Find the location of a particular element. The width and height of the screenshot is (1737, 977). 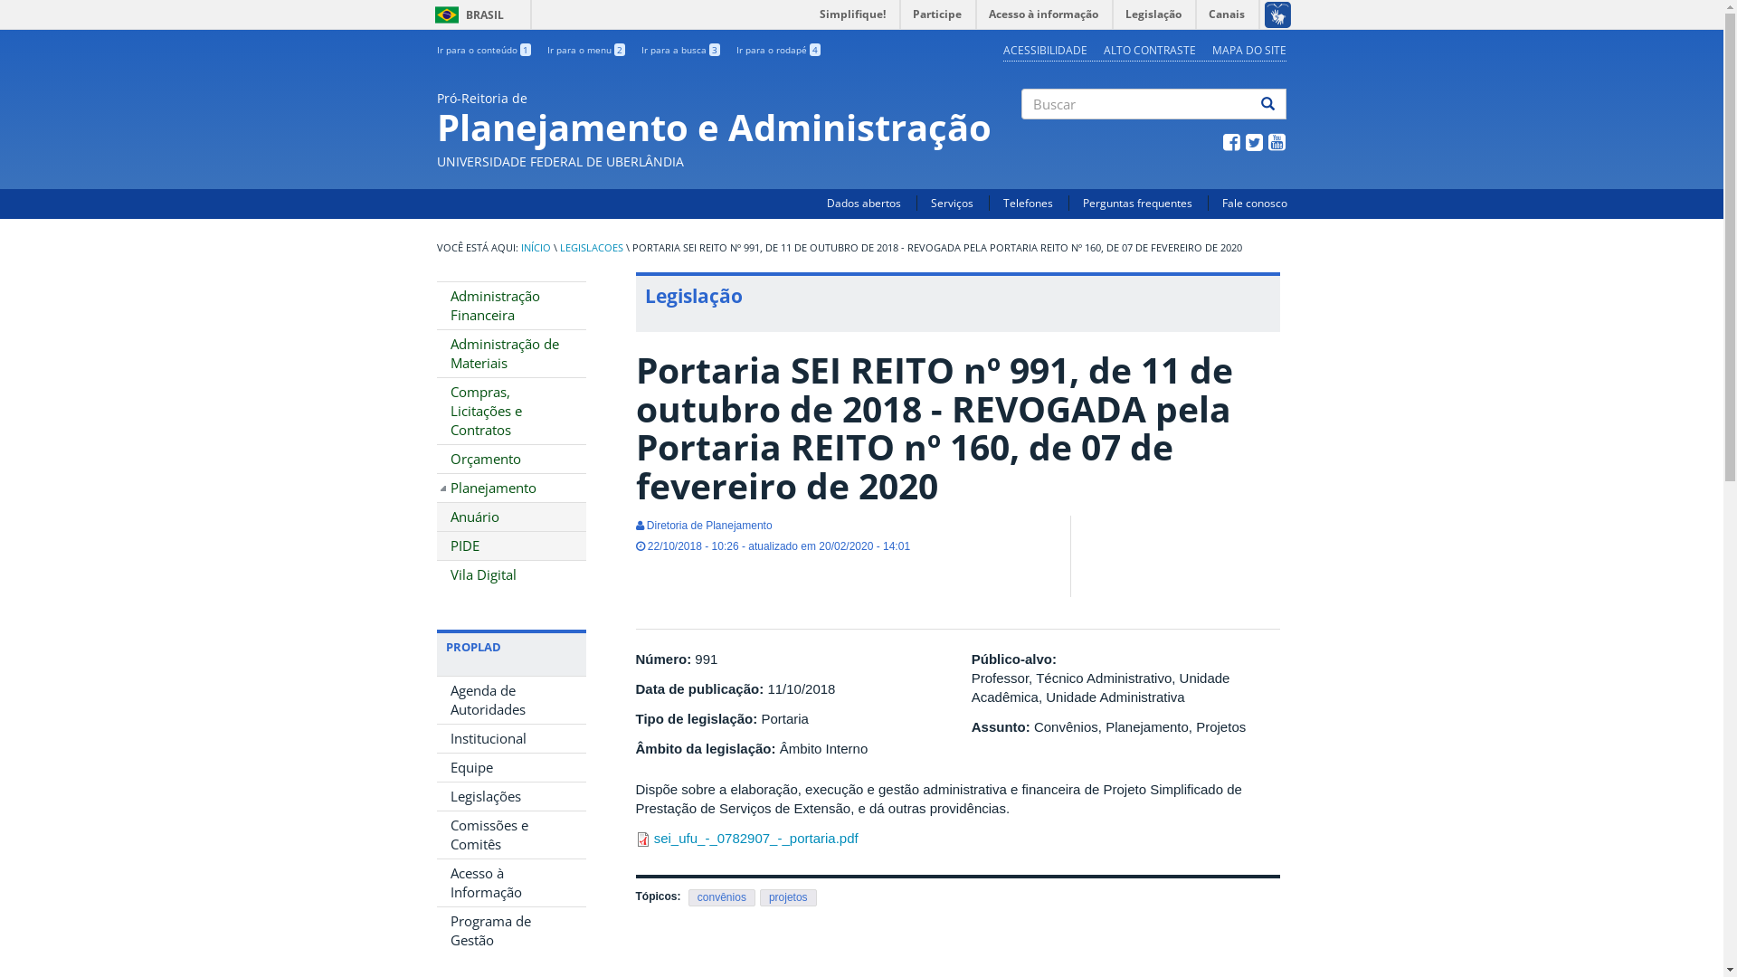

Vila Digital is located at coordinates (510, 575).